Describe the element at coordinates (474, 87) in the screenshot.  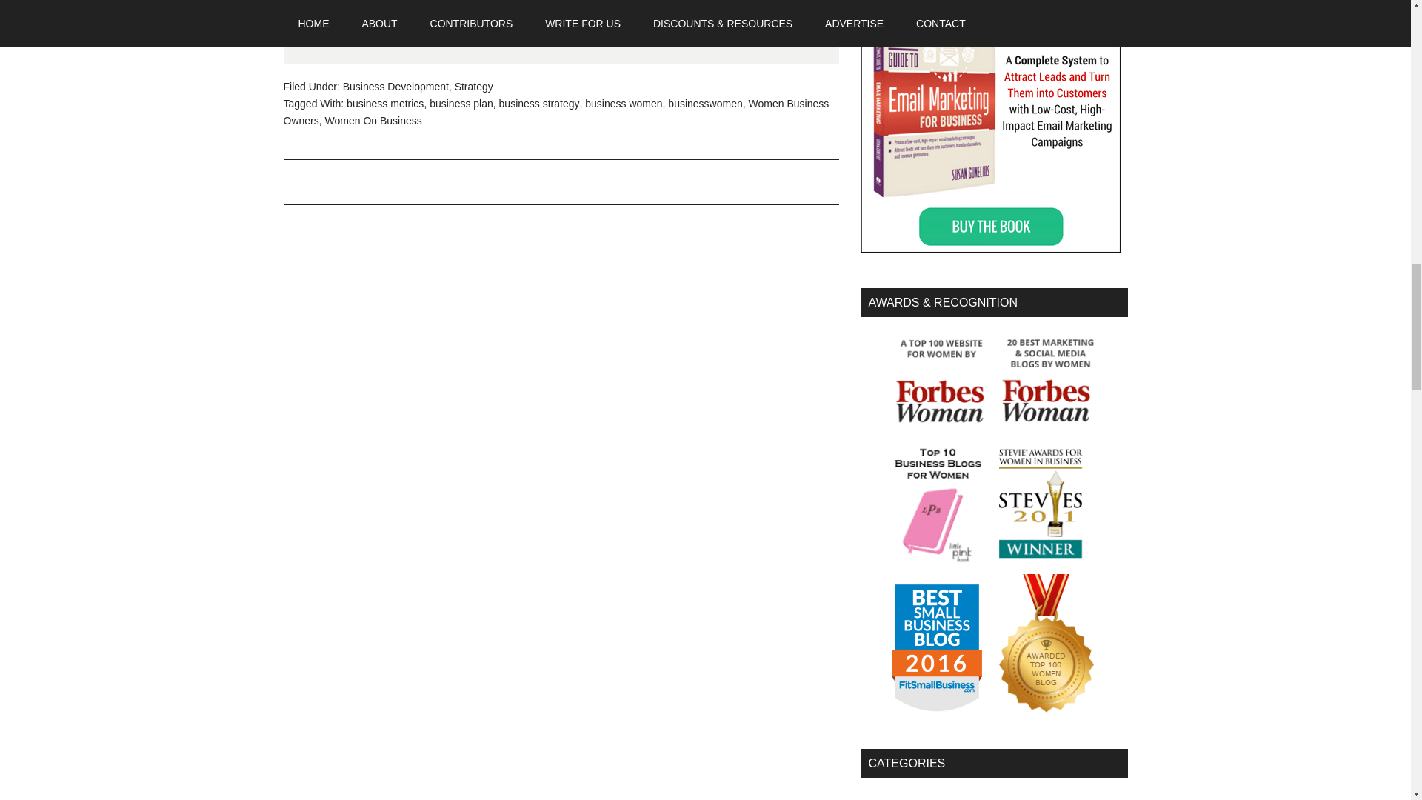
I see `Strategy` at that location.